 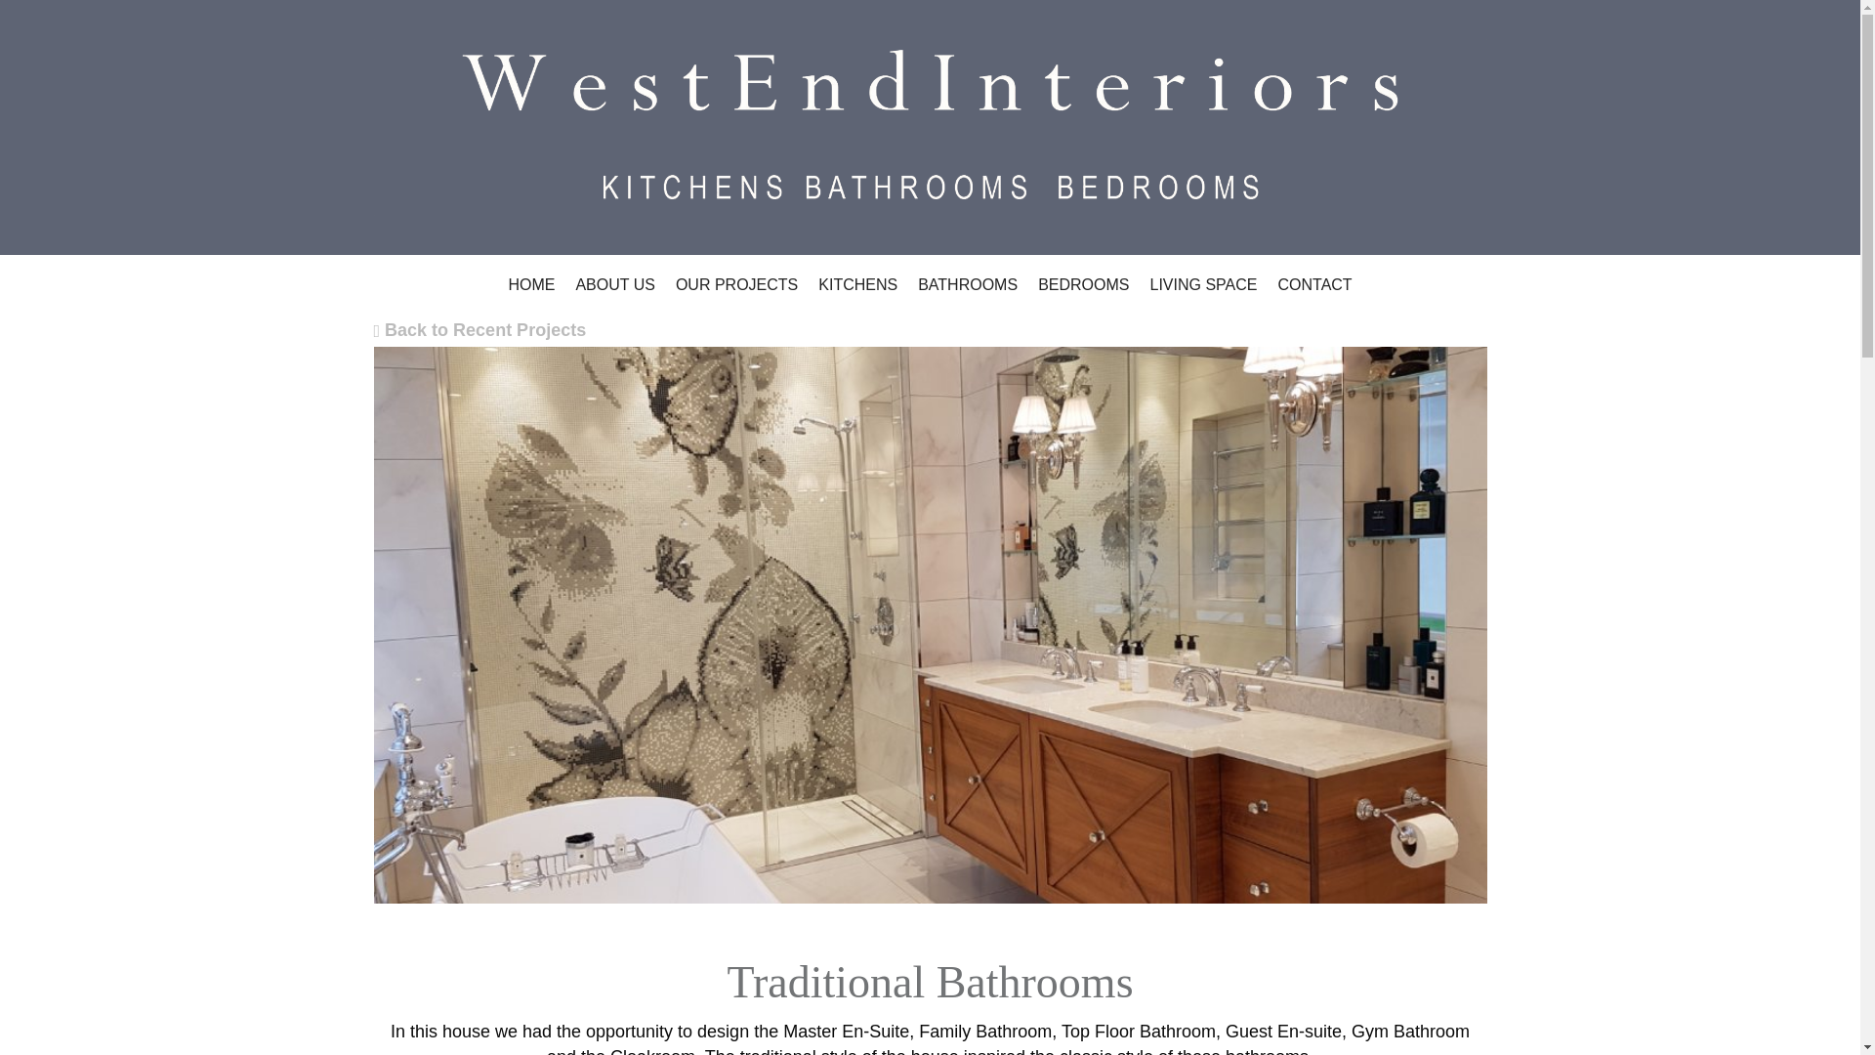 What do you see at coordinates (1082, 285) in the screenshot?
I see `BEDROOMS` at bounding box center [1082, 285].